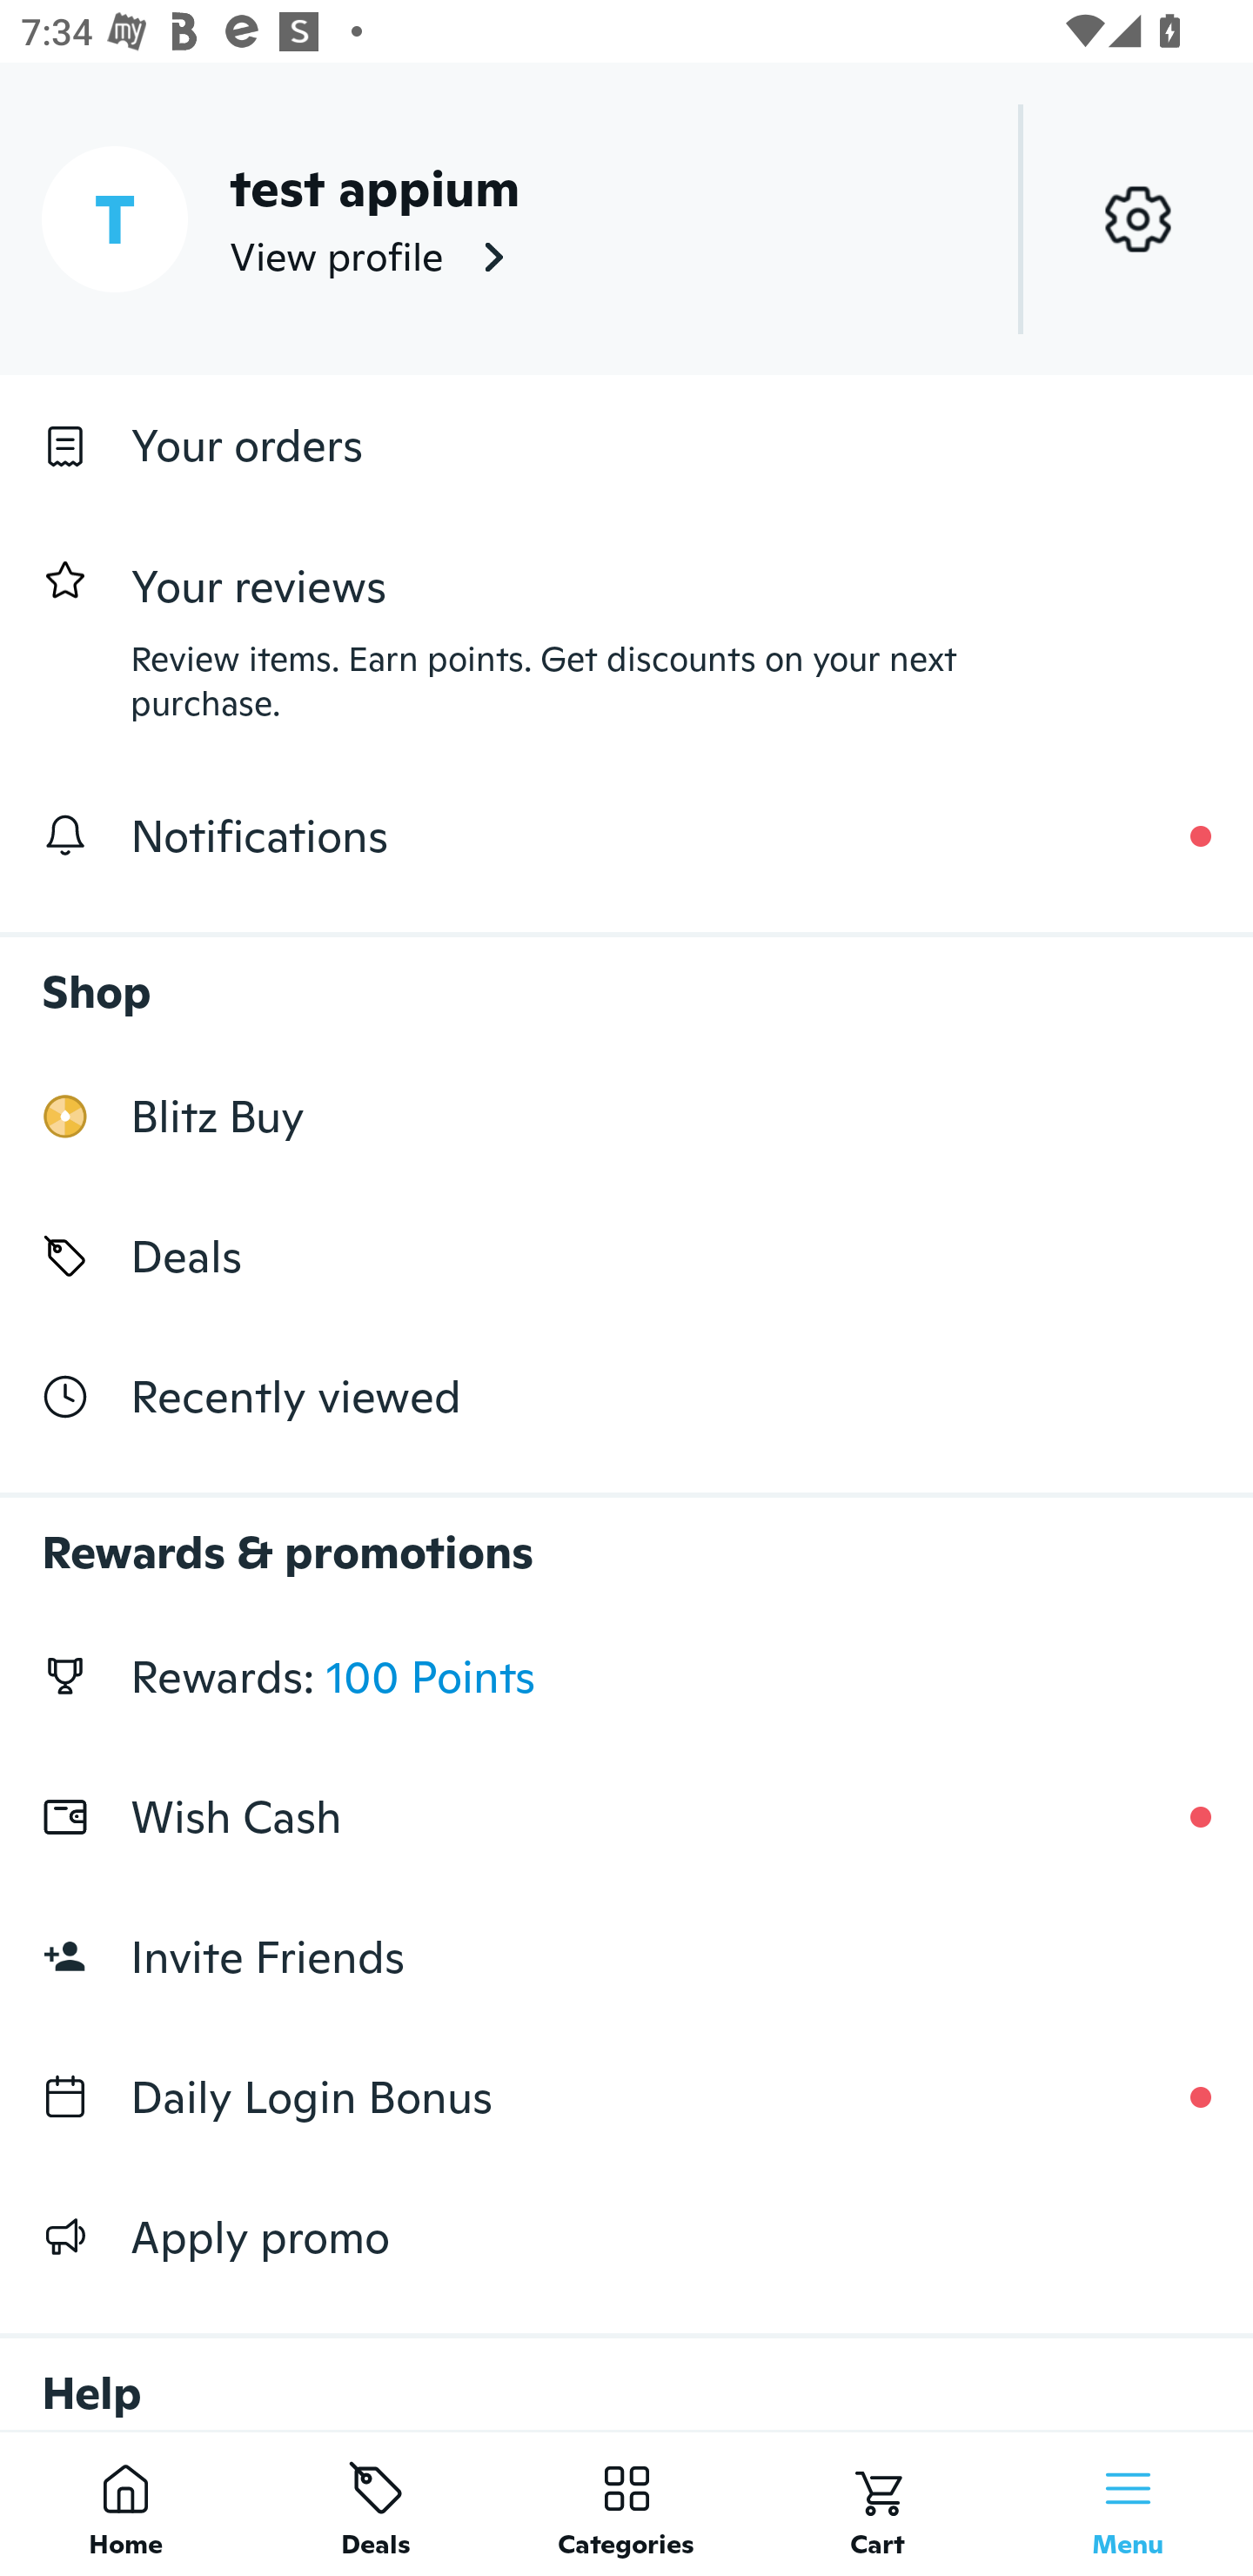  I want to click on Home, so click(125, 2503).